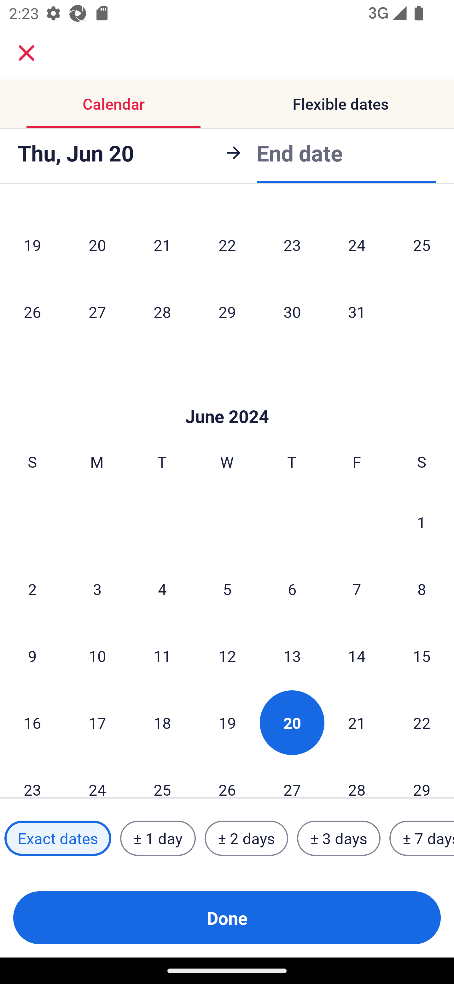 The height and width of the screenshot is (984, 454). I want to click on Skip to Done, so click(227, 397).